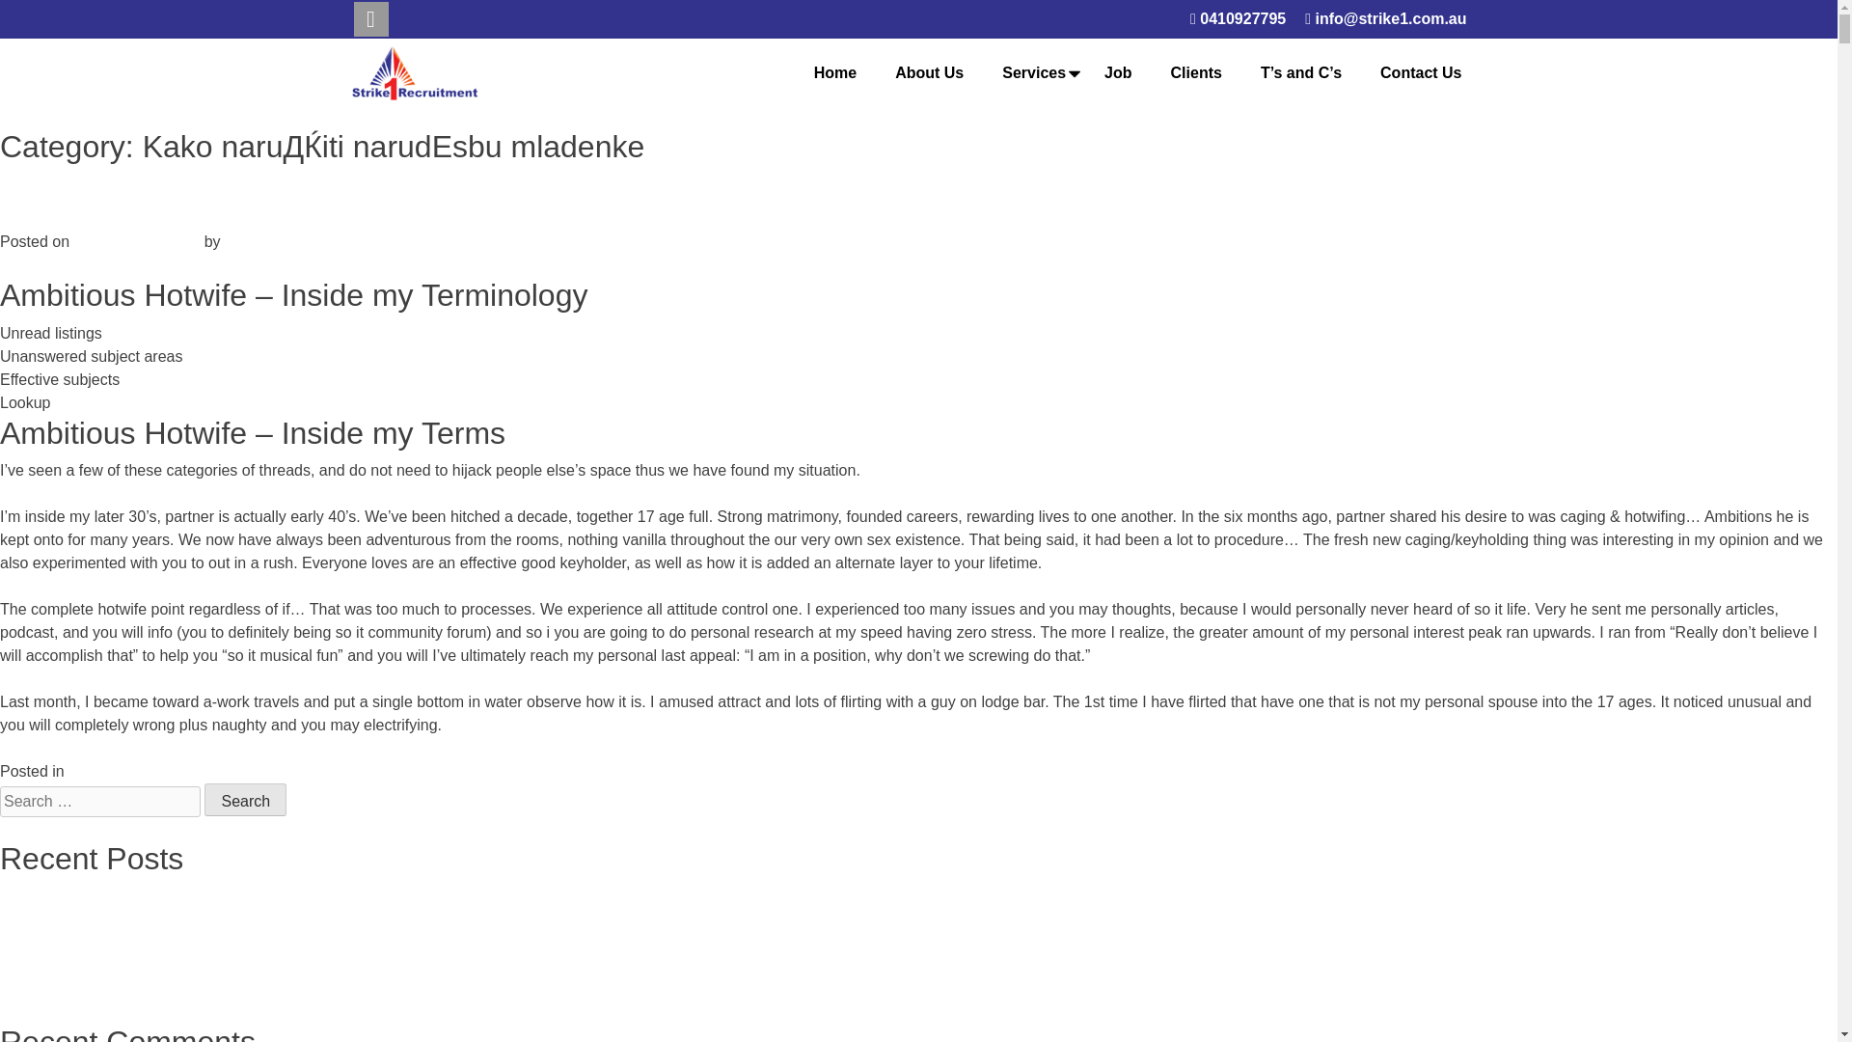  I want to click on Clients, so click(1196, 73).